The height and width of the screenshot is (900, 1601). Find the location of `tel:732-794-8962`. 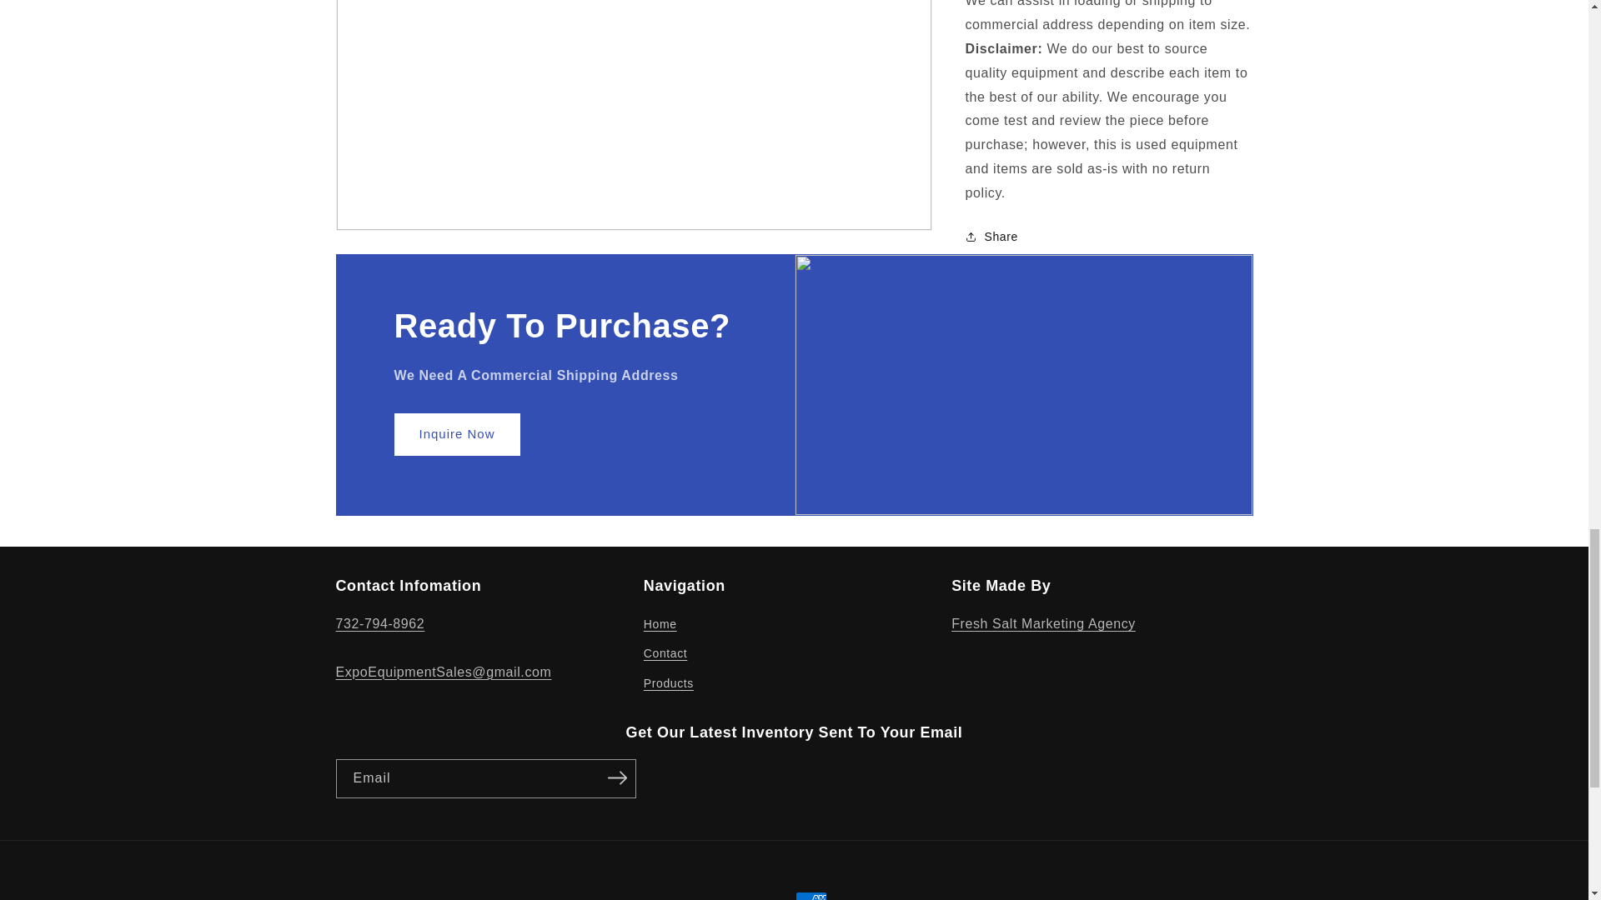

tel:732-794-8962 is located at coordinates (379, 623).